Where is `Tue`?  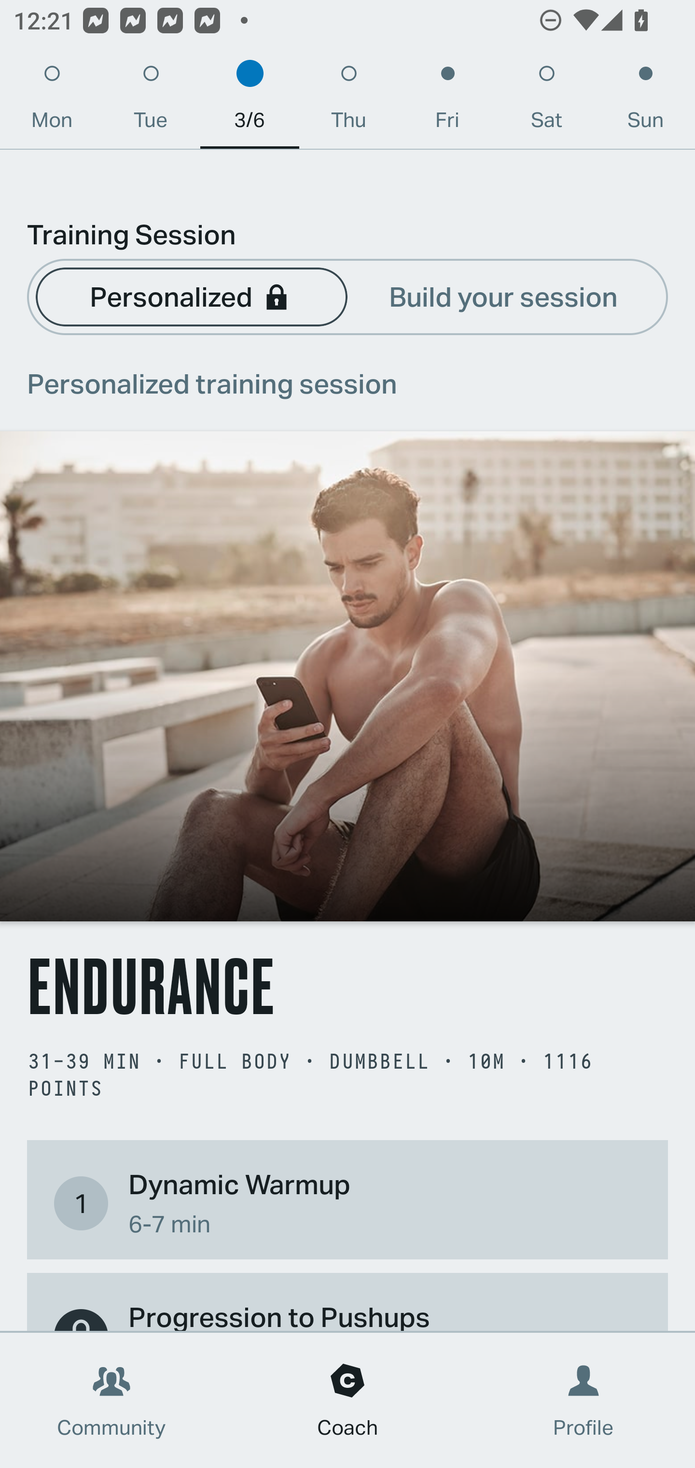
Tue is located at coordinates (151, 101).